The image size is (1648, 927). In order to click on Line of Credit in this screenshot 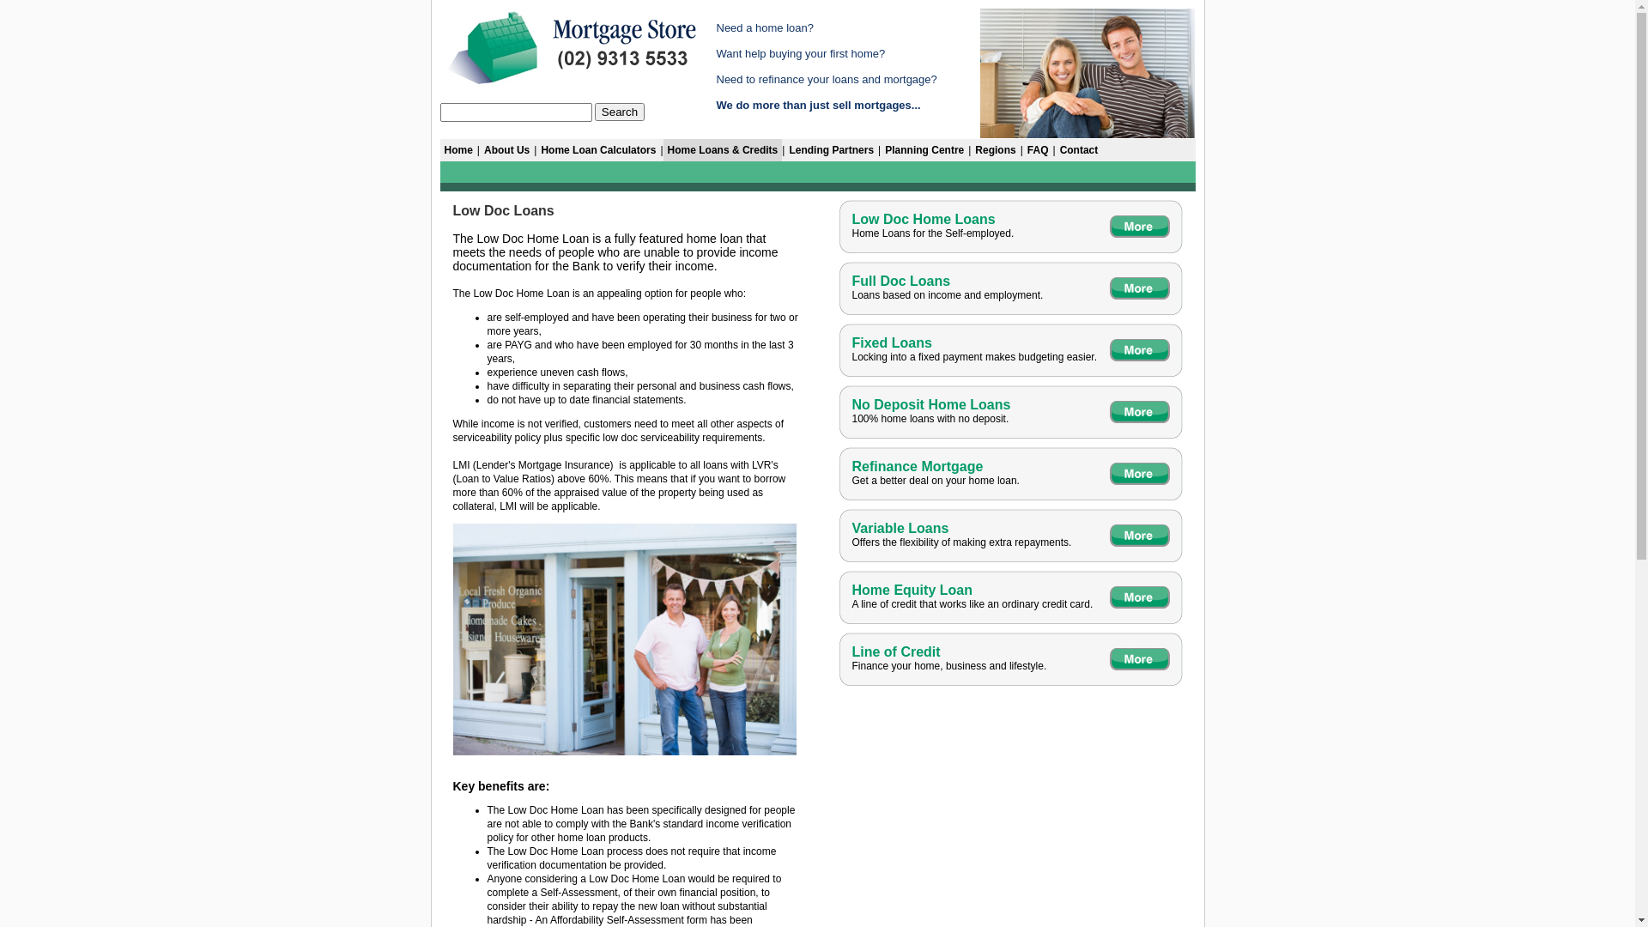, I will do `click(896, 652)`.